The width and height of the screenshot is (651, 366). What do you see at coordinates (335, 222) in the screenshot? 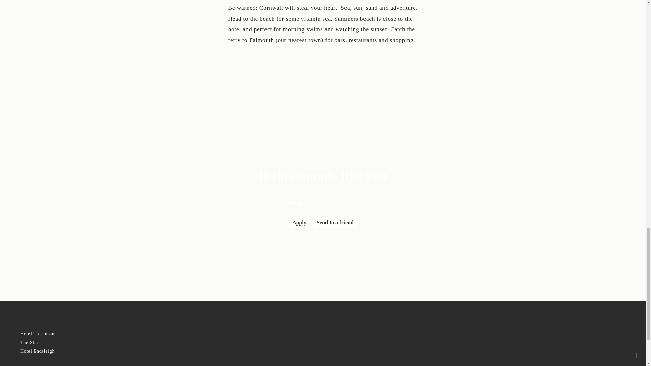
I see `Send to a friend` at bounding box center [335, 222].